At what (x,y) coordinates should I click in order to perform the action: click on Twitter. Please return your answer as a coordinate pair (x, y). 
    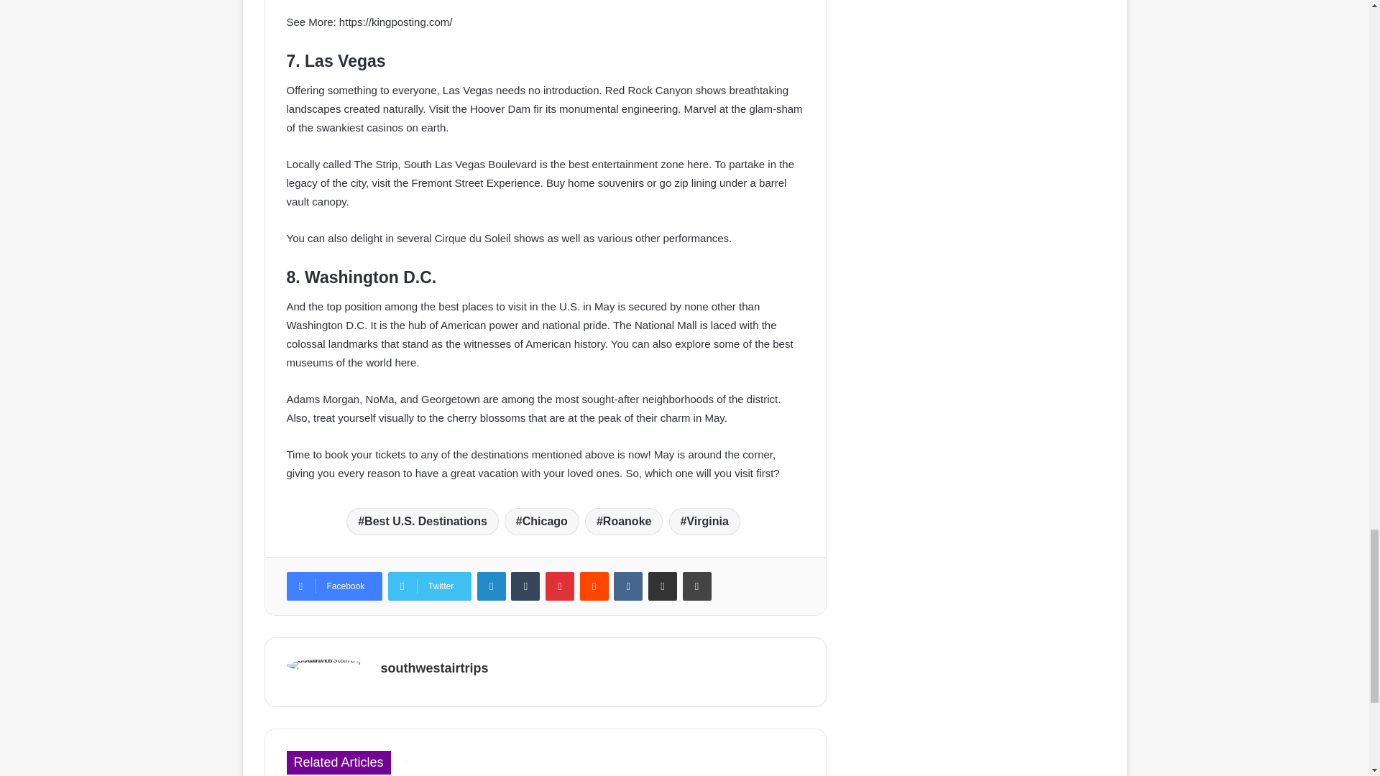
    Looking at the image, I should click on (430, 586).